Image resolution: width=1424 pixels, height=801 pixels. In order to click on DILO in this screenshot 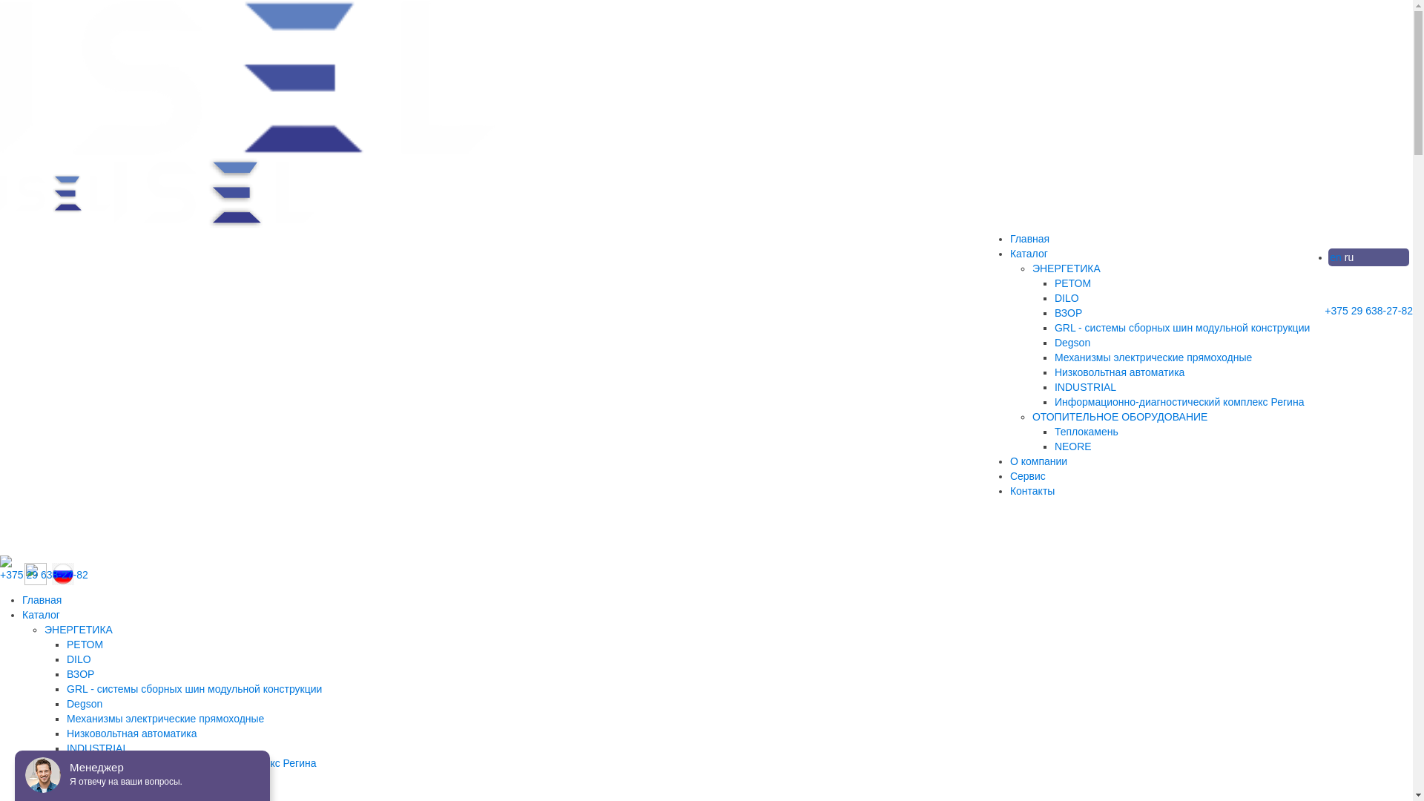, I will do `click(1067, 298)`.